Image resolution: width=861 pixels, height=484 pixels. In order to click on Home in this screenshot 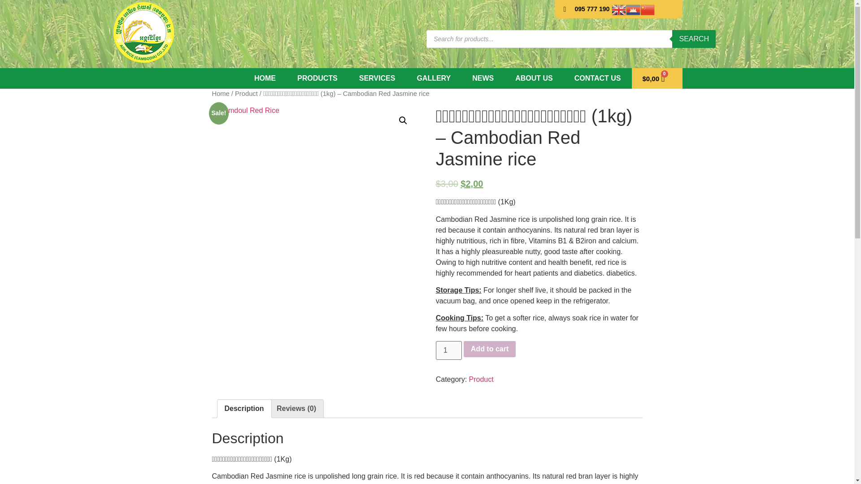, I will do `click(220, 93)`.